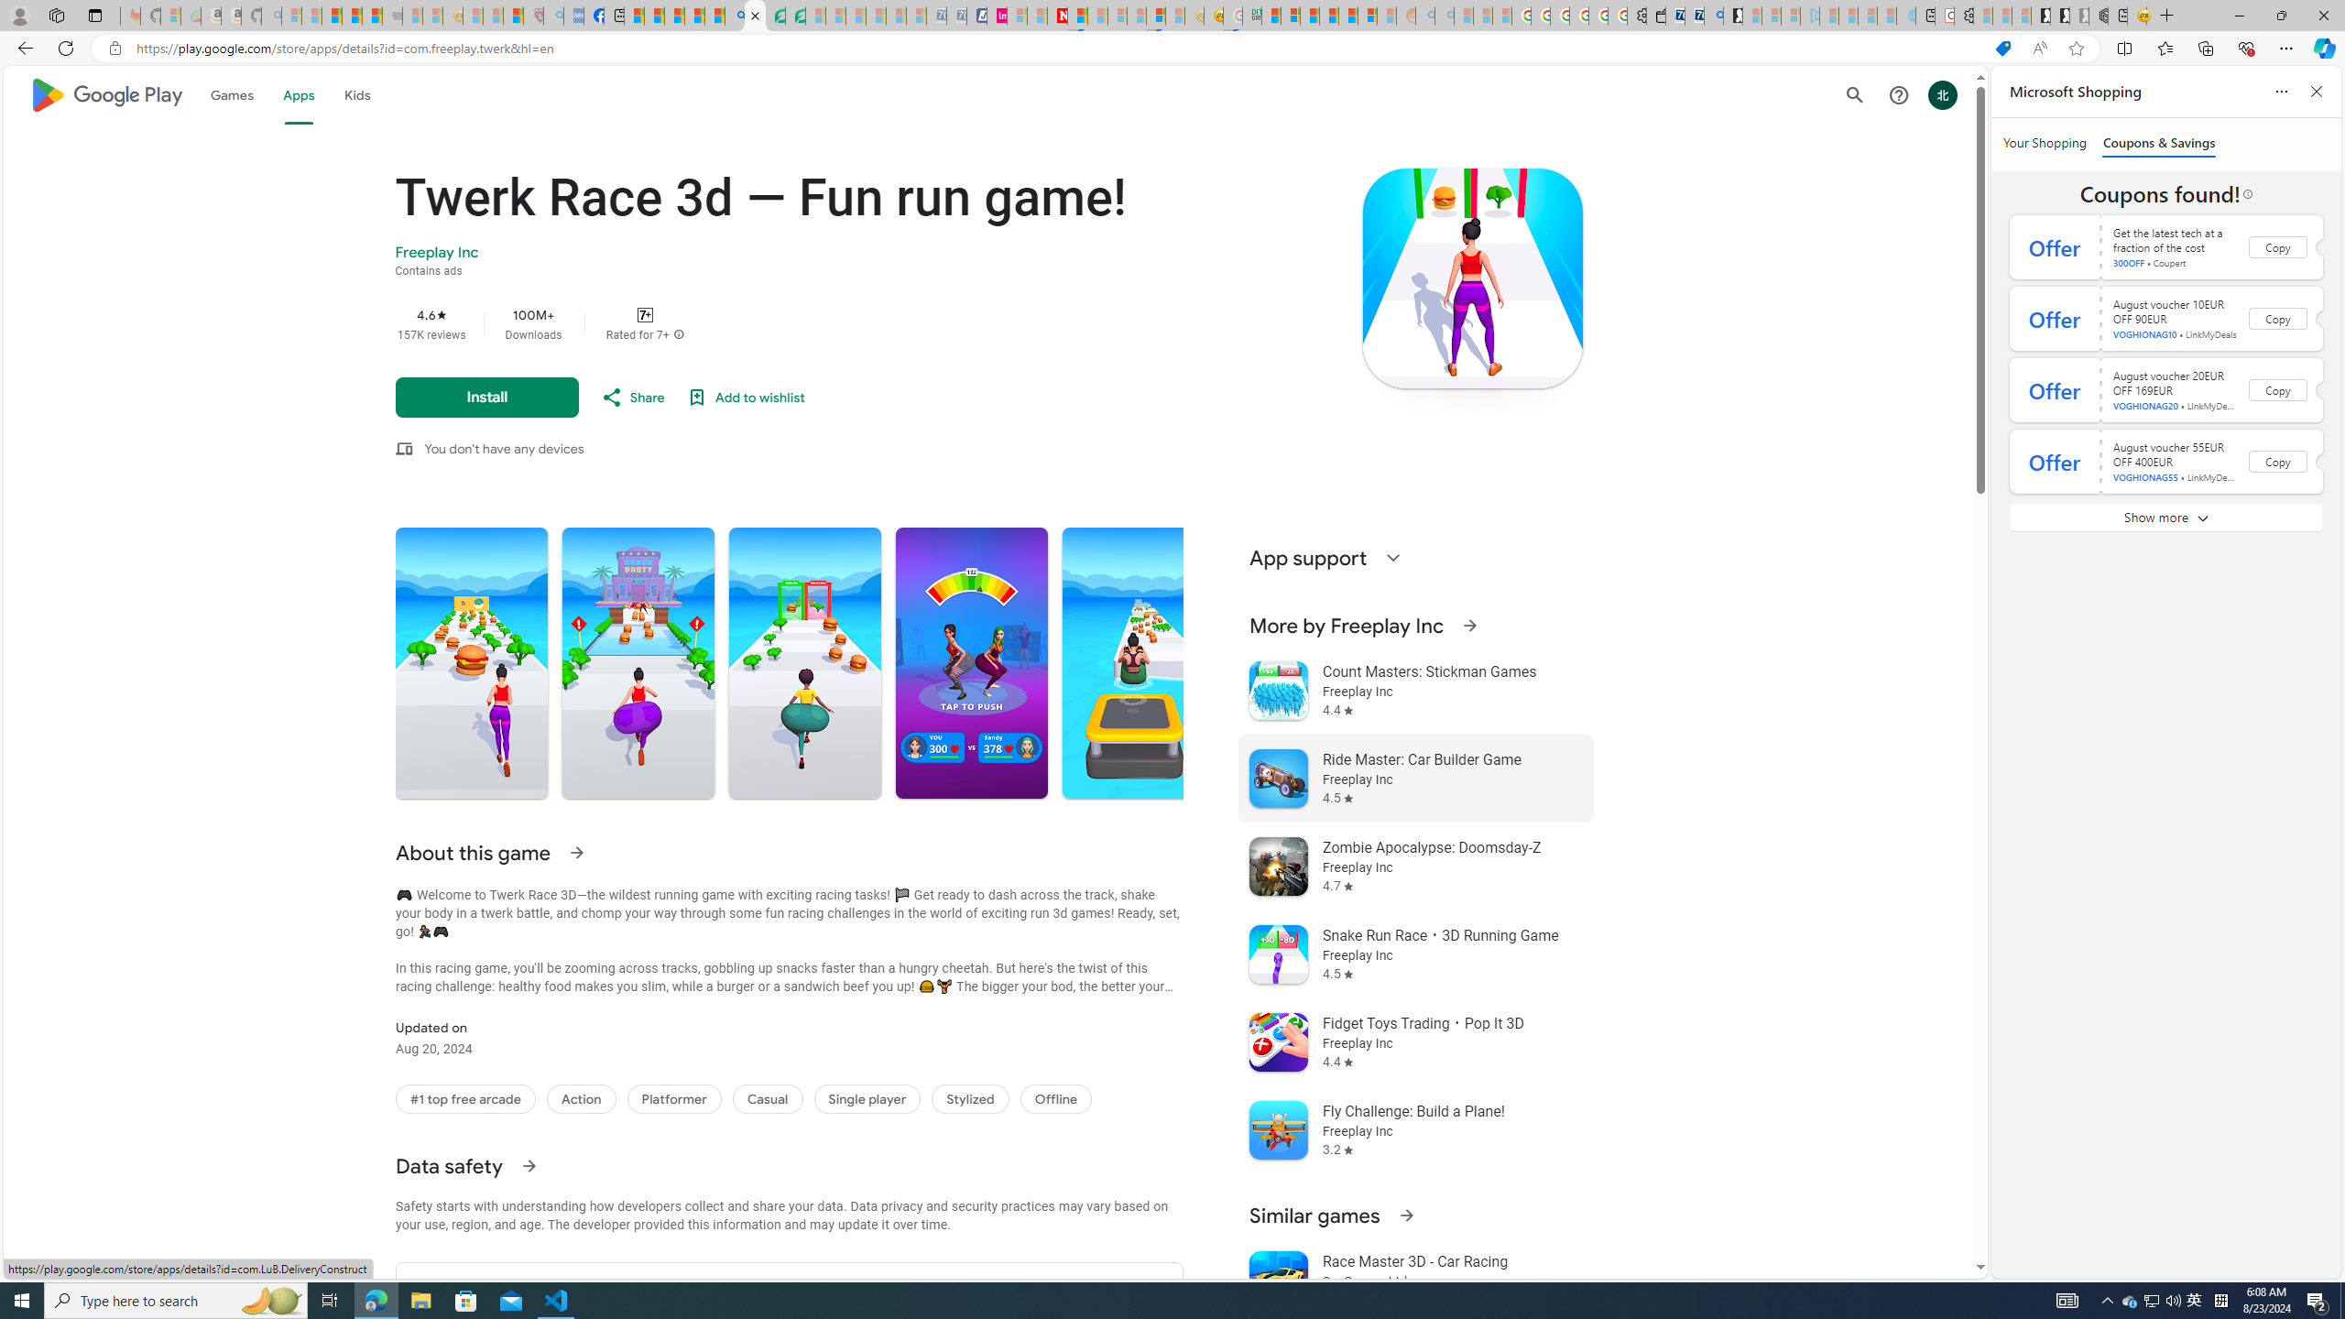 The width and height of the screenshot is (2345, 1319). What do you see at coordinates (104, 95) in the screenshot?
I see `Google Play logo` at bounding box center [104, 95].